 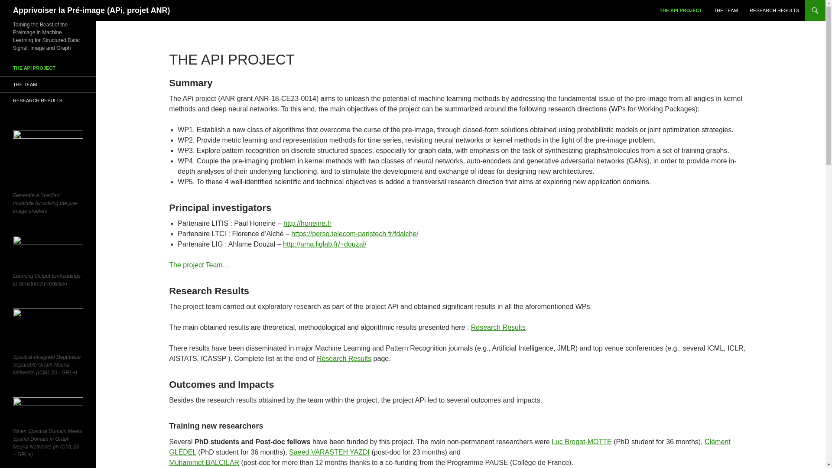 What do you see at coordinates (774, 10) in the screenshot?
I see `RESEARCH RESULTS` at bounding box center [774, 10].